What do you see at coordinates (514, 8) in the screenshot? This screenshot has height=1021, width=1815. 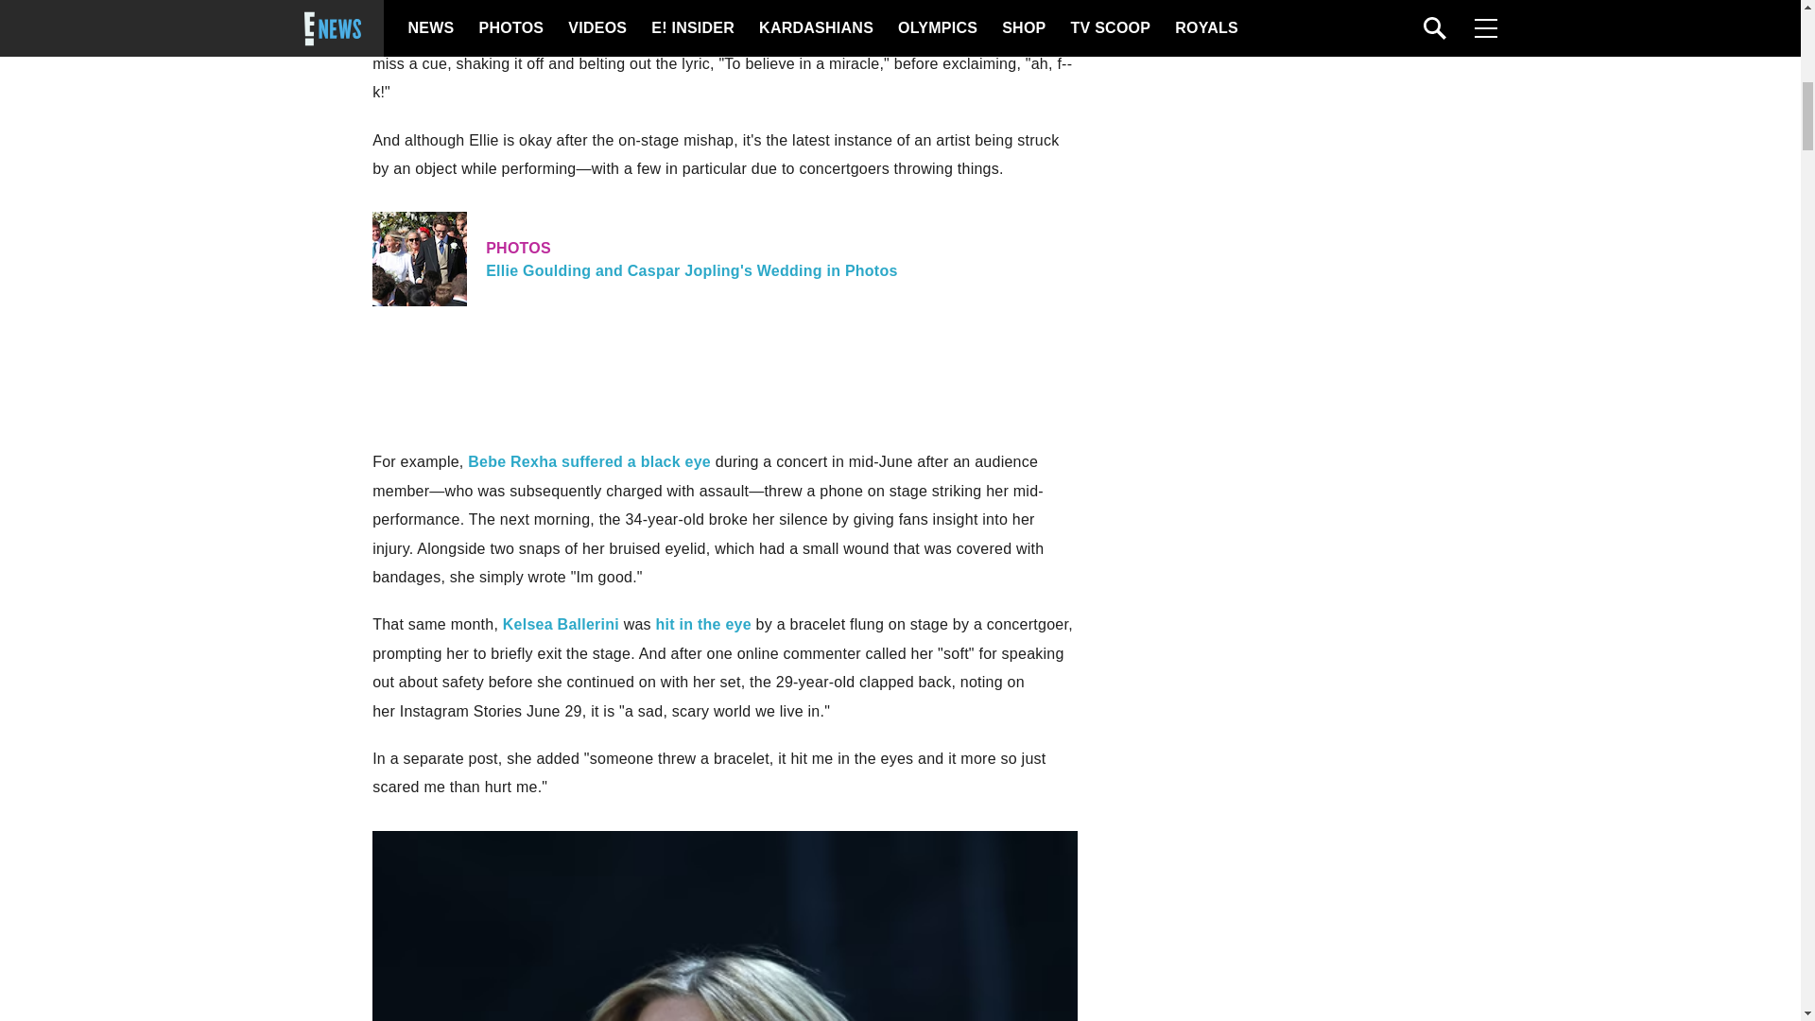 I see `posted to social media` at bounding box center [514, 8].